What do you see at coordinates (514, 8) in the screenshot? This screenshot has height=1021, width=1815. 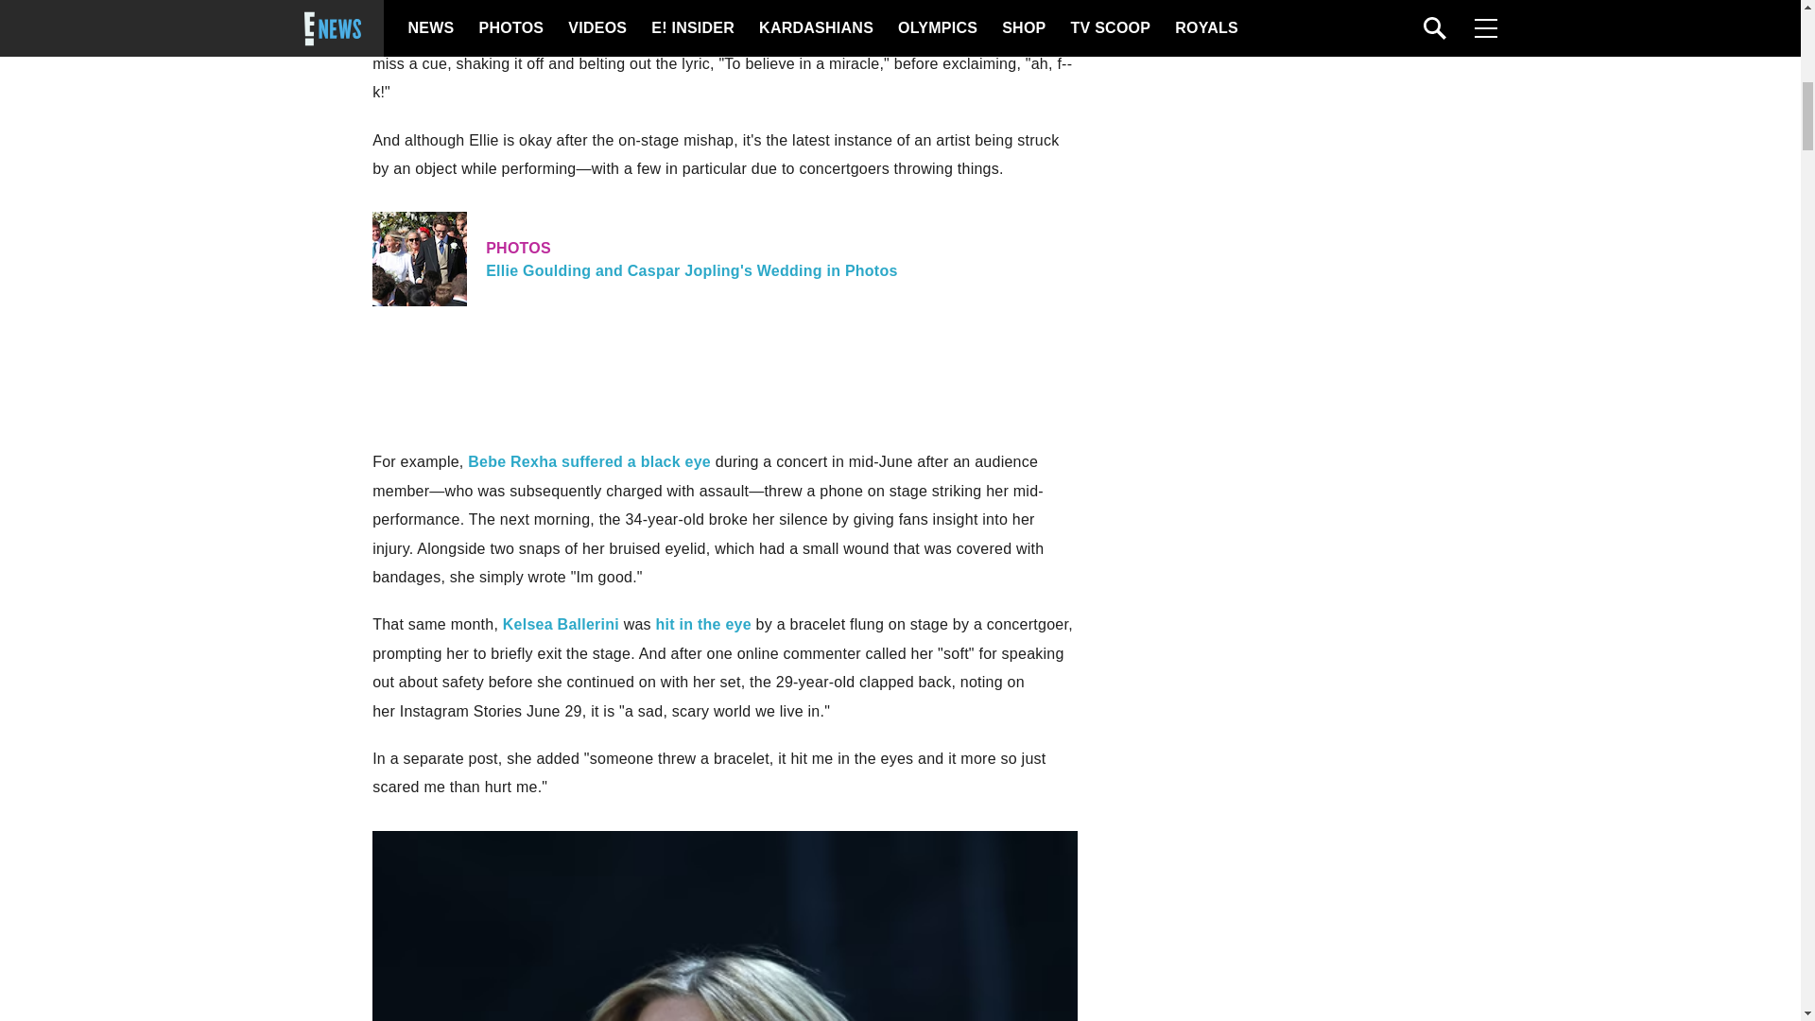 I see `posted to social media` at bounding box center [514, 8].